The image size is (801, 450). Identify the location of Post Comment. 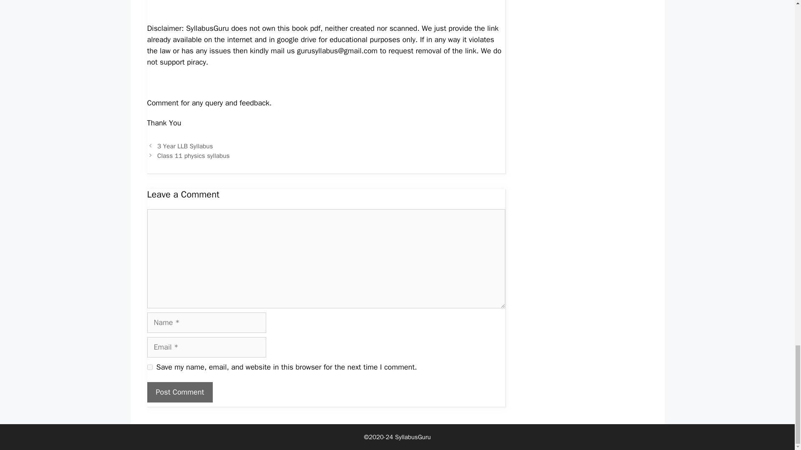
(179, 392).